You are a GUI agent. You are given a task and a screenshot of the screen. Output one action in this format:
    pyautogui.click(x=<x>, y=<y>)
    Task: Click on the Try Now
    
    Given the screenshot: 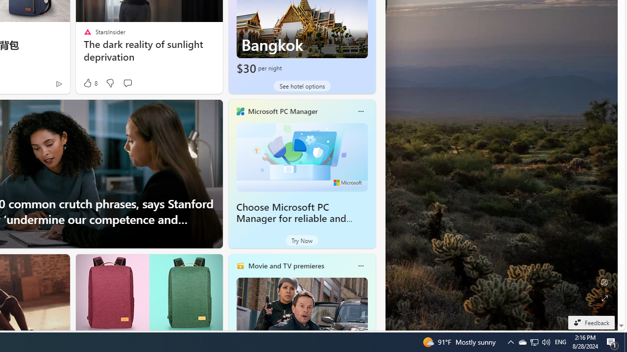 What is the action you would take?
    pyautogui.click(x=302, y=241)
    